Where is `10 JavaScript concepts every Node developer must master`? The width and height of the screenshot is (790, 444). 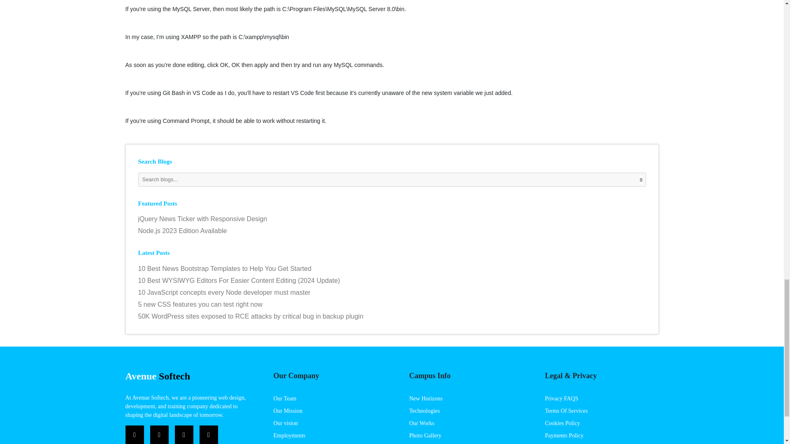
10 JavaScript concepts every Node developer must master is located at coordinates (392, 292).